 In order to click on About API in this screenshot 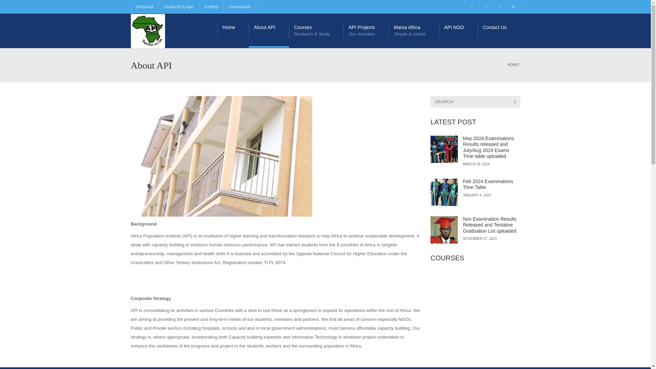, I will do `click(269, 31)`.